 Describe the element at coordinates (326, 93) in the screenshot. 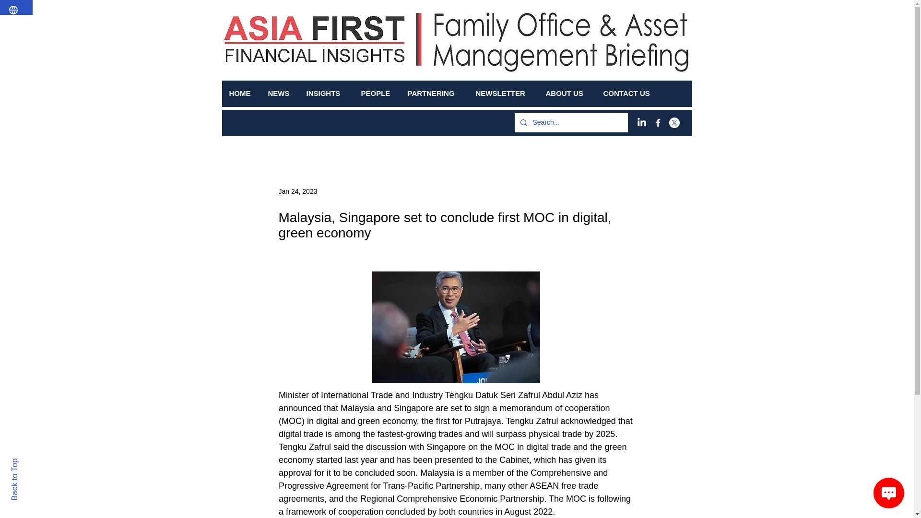

I see `INSIGHTS` at that location.